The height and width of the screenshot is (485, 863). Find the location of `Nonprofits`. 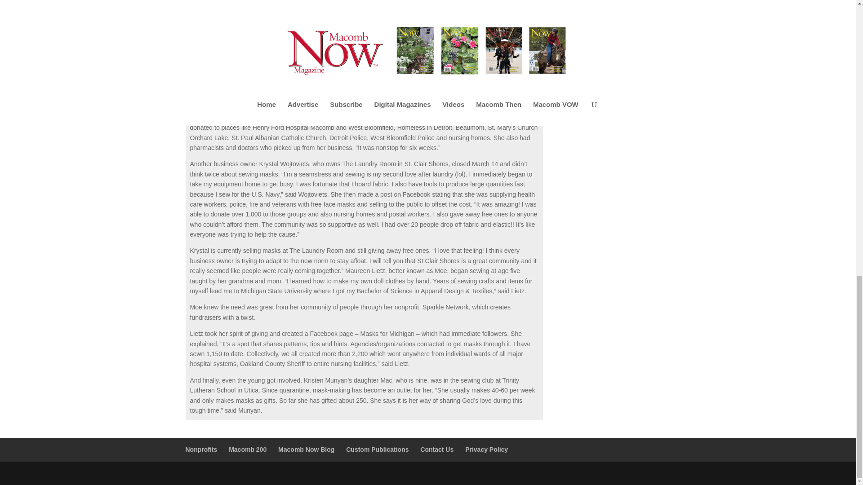

Nonprofits is located at coordinates (201, 449).